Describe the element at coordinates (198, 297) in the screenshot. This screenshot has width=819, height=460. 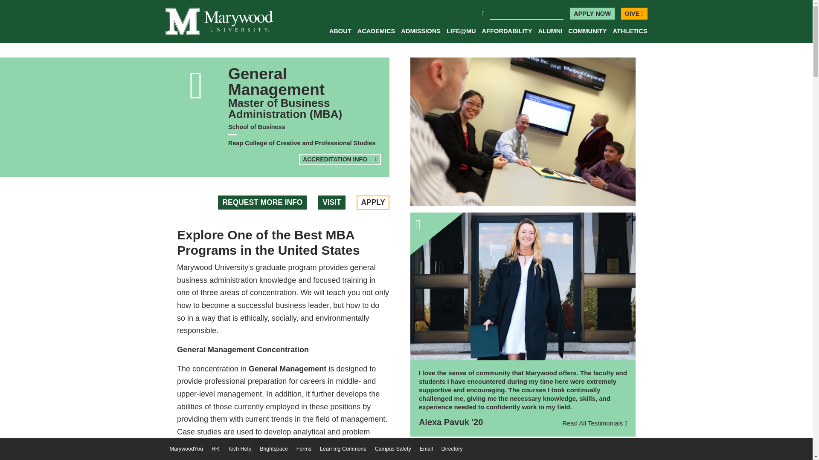
I see `Marywood University` at that location.